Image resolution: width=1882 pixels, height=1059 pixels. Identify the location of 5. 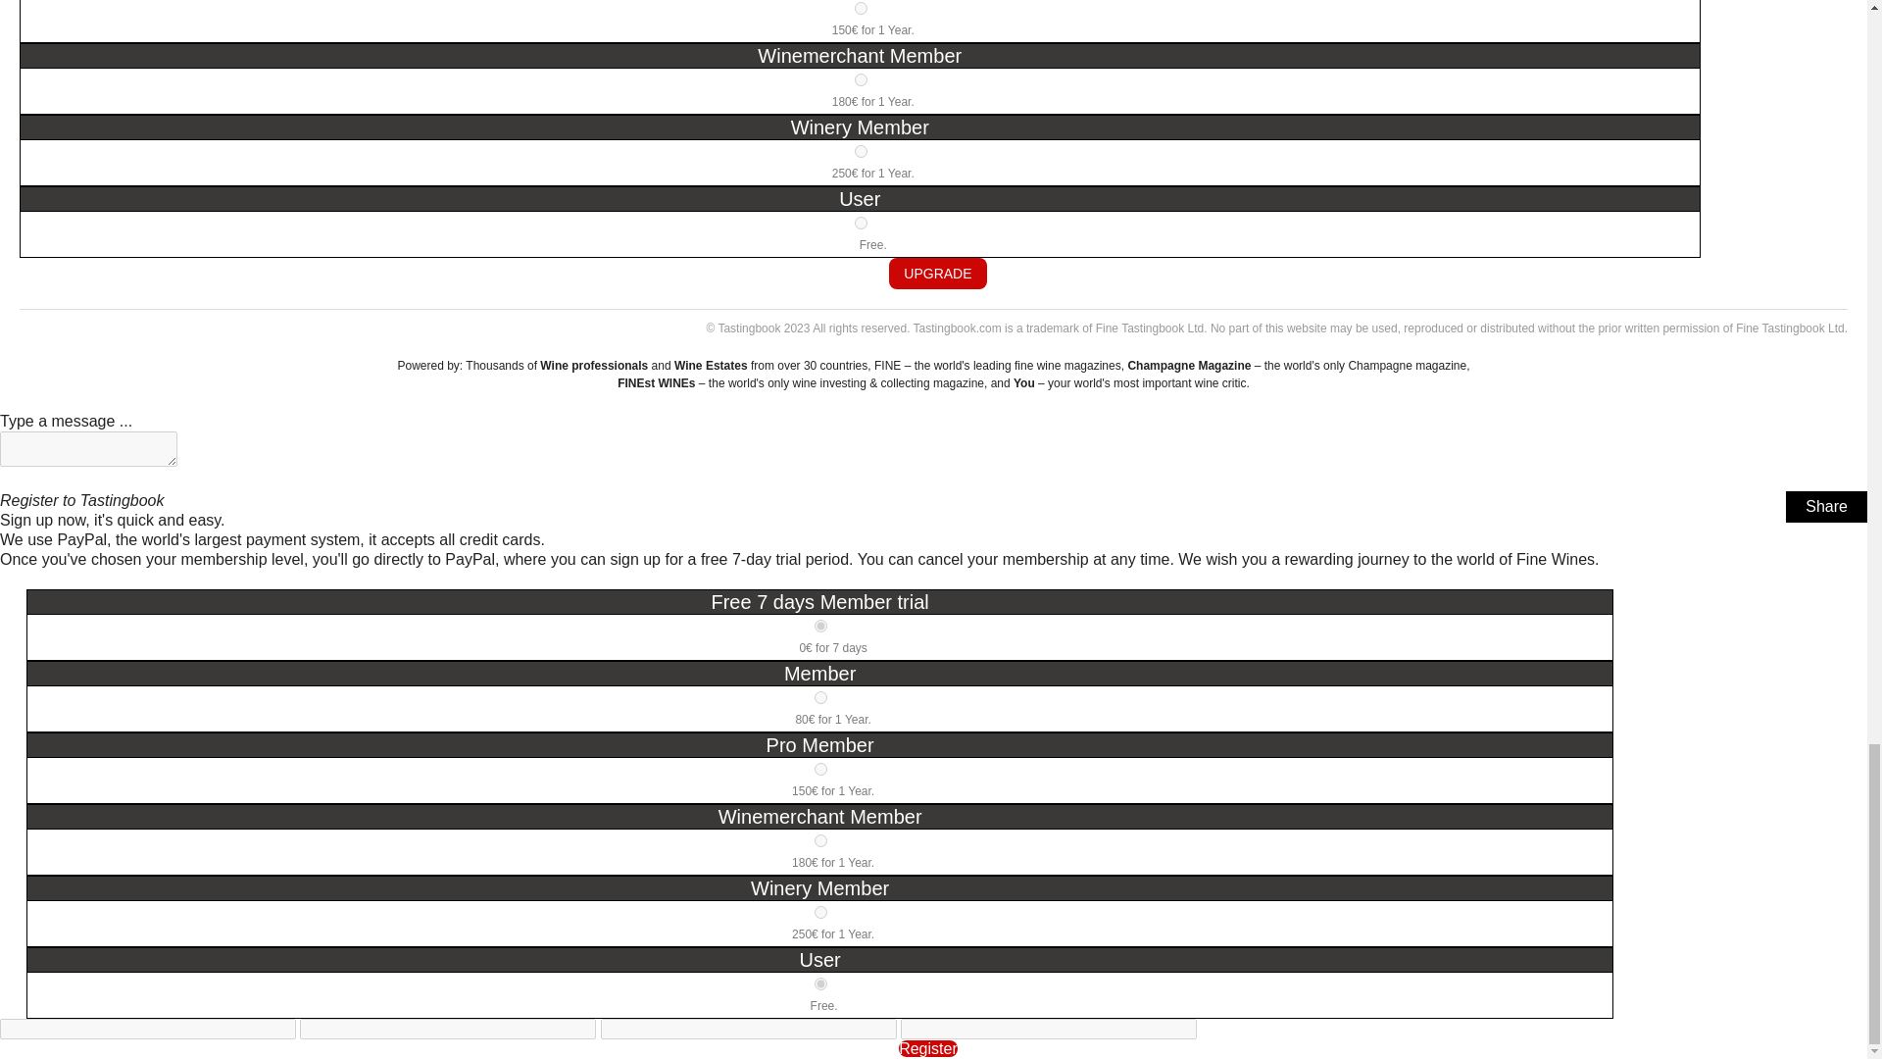
(861, 8).